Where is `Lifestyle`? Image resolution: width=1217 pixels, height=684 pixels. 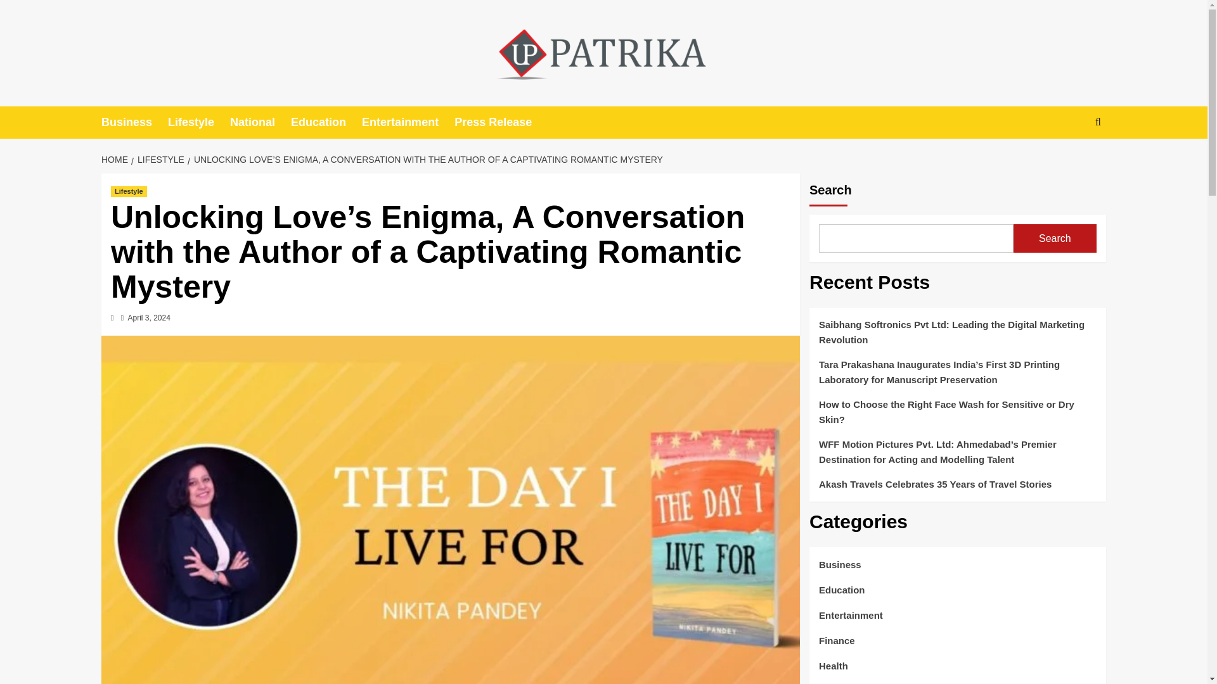 Lifestyle is located at coordinates (129, 191).